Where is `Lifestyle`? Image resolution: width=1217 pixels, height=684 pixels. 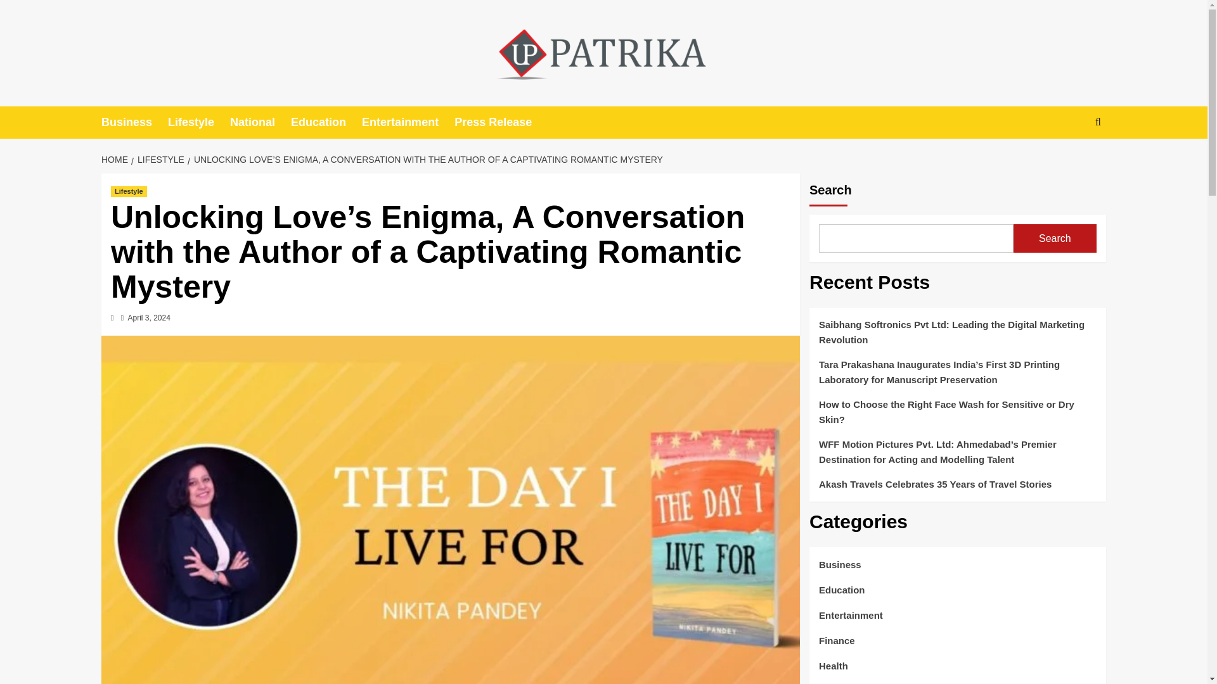 Lifestyle is located at coordinates (129, 191).